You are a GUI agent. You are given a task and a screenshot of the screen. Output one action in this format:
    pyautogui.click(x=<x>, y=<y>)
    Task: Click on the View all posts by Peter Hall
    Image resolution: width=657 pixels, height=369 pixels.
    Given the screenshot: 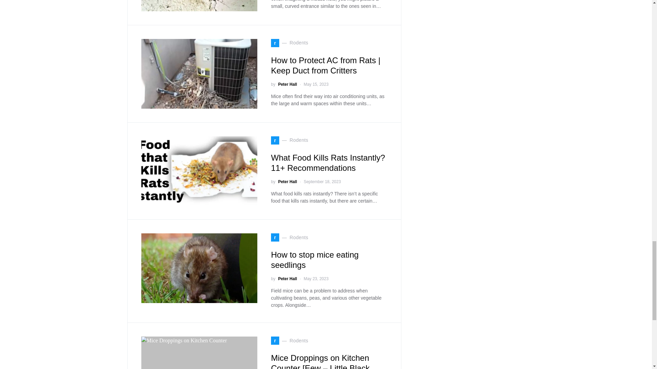 What is the action you would take?
    pyautogui.click(x=287, y=84)
    